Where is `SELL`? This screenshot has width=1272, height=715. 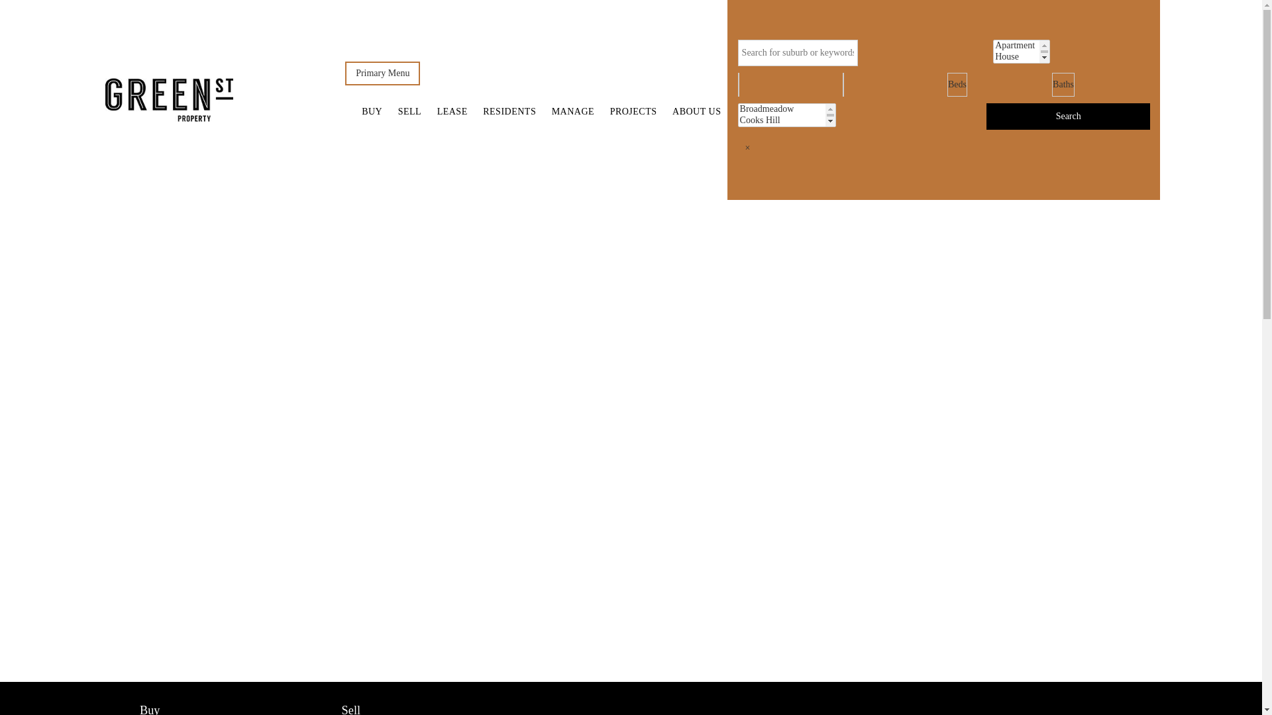 SELL is located at coordinates (409, 112).